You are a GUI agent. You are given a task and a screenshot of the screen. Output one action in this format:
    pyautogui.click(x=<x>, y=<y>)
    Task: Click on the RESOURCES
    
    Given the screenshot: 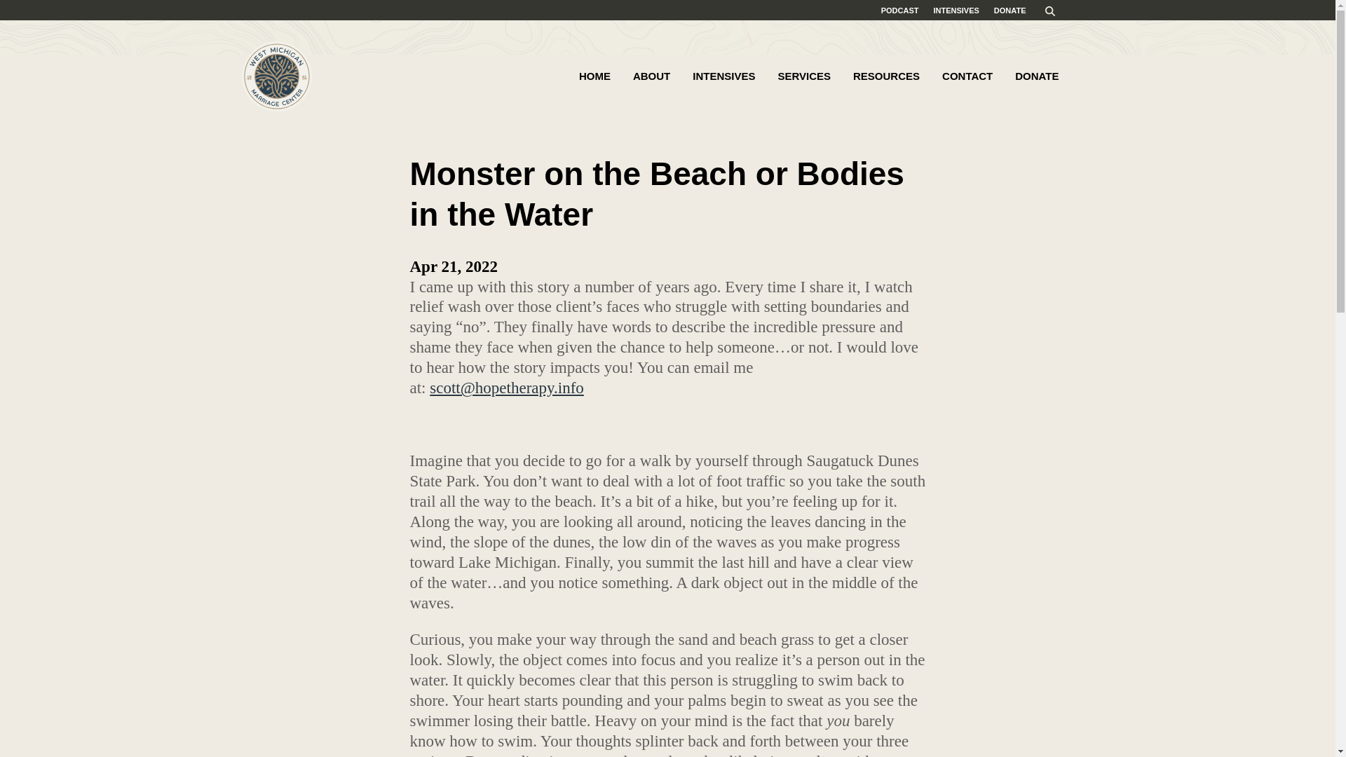 What is the action you would take?
    pyautogui.click(x=886, y=76)
    